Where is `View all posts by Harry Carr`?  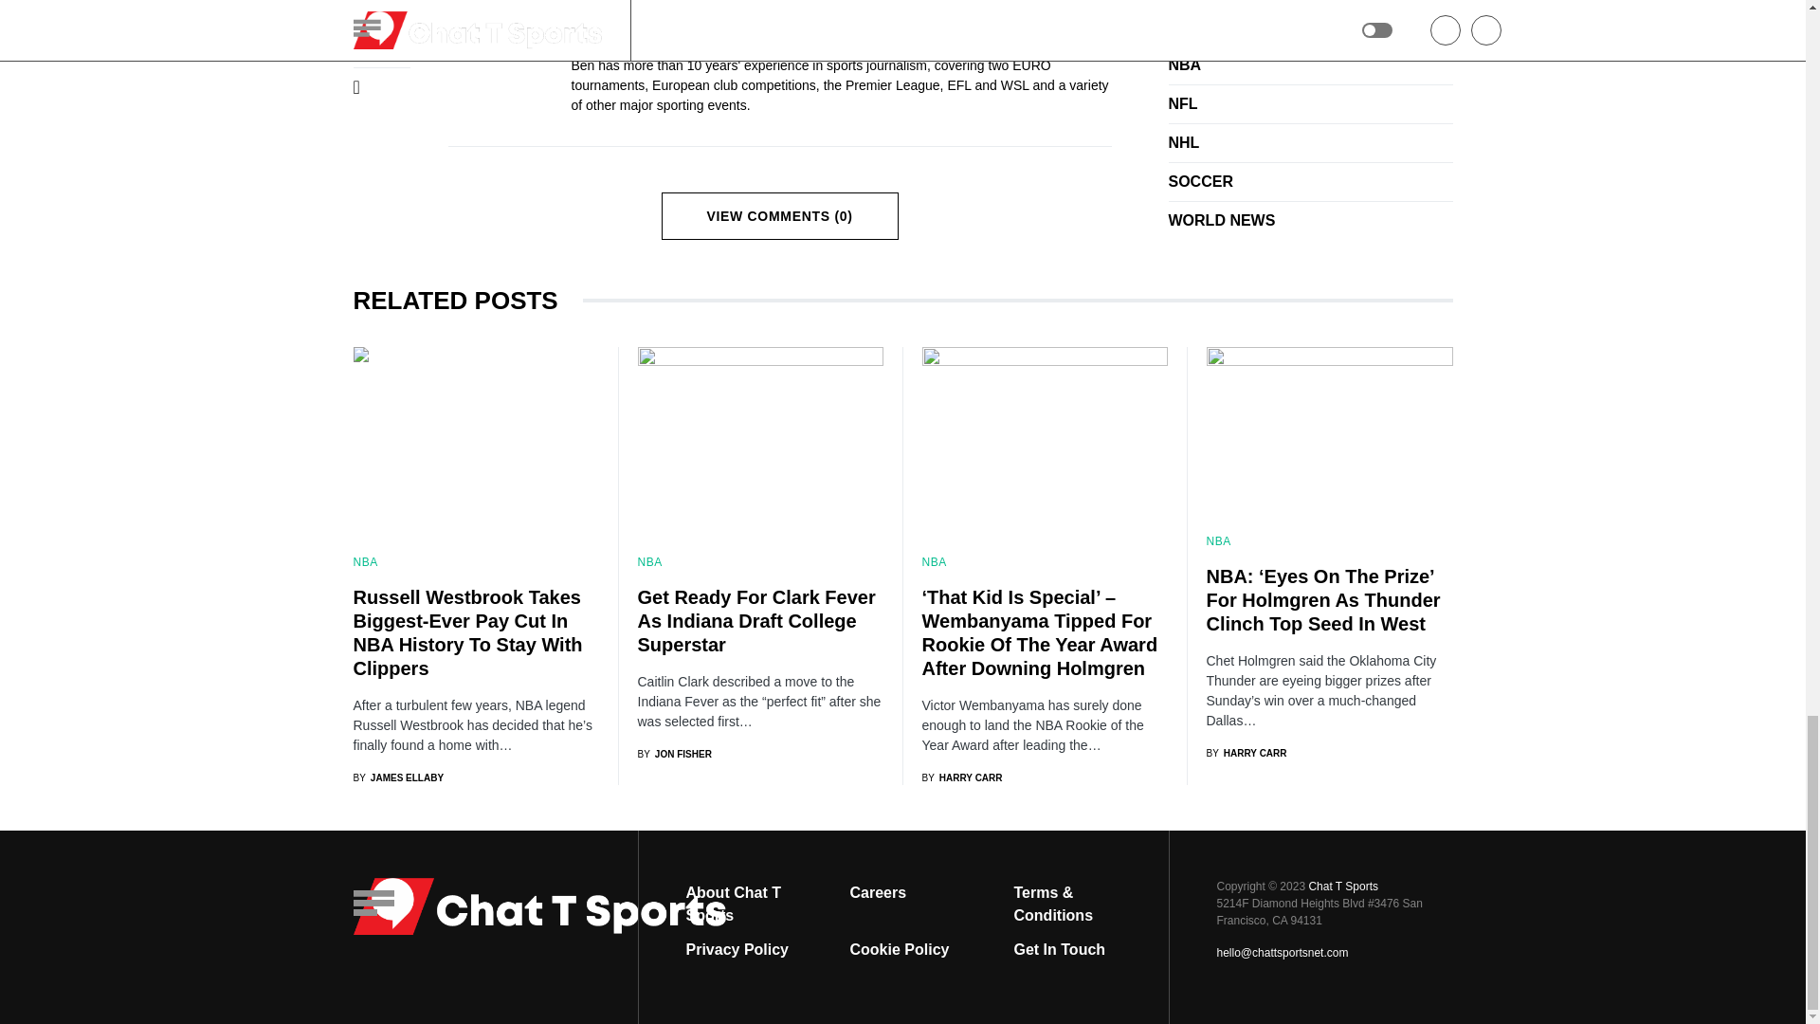
View all posts by Harry Carr is located at coordinates (1246, 753).